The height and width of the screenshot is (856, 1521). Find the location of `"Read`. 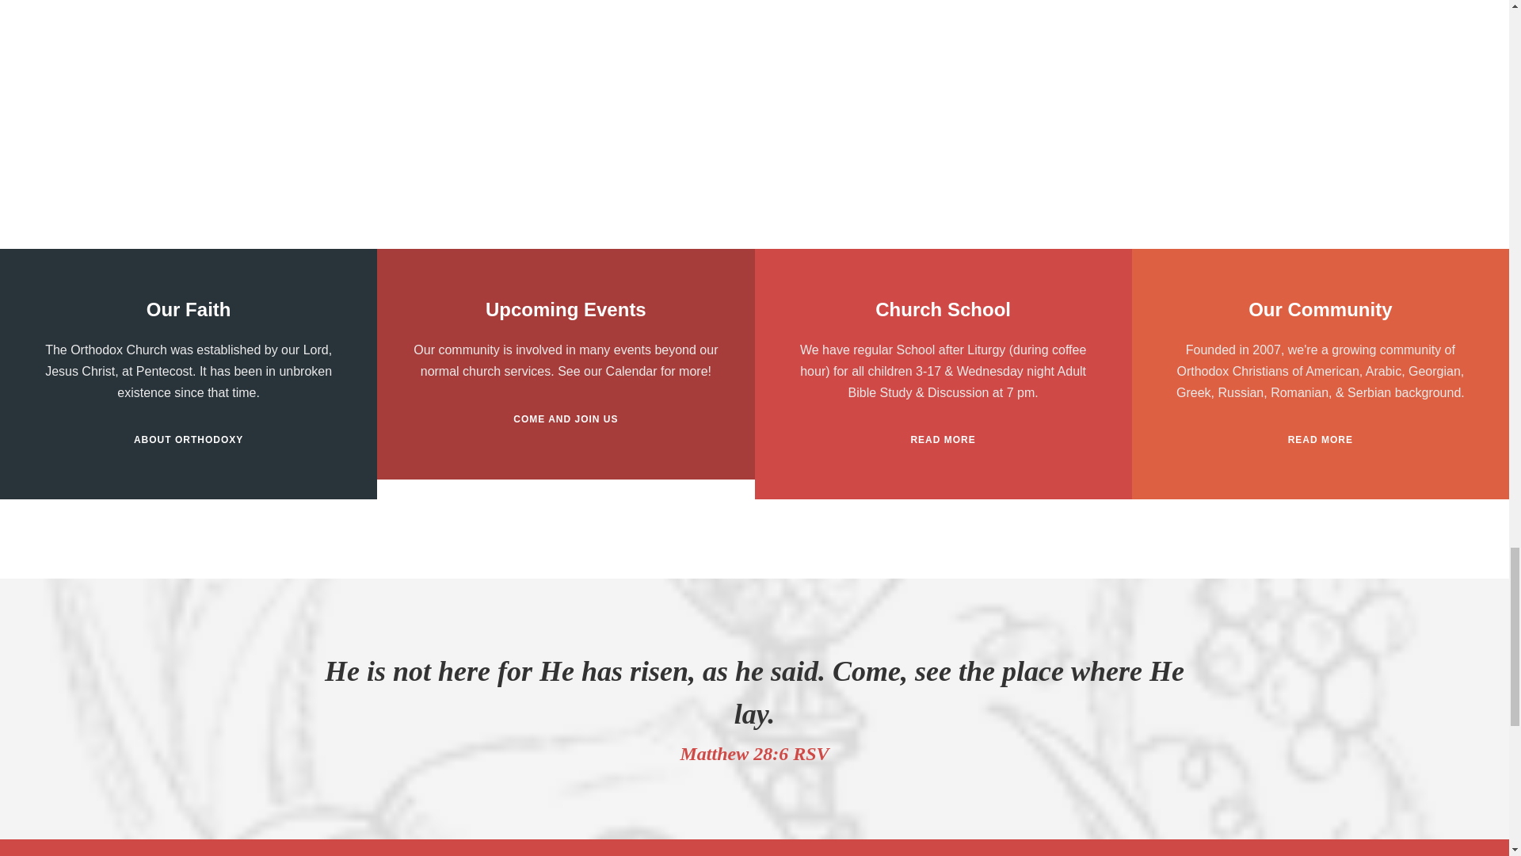

"Read is located at coordinates (1321, 441).